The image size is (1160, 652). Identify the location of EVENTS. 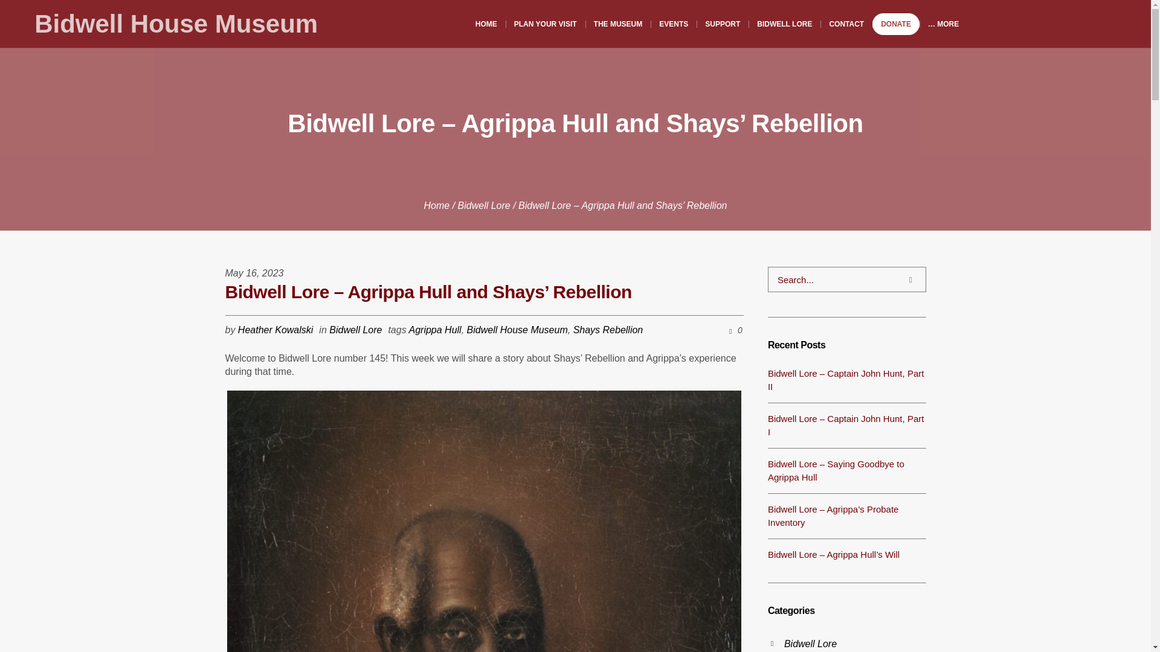
(674, 24).